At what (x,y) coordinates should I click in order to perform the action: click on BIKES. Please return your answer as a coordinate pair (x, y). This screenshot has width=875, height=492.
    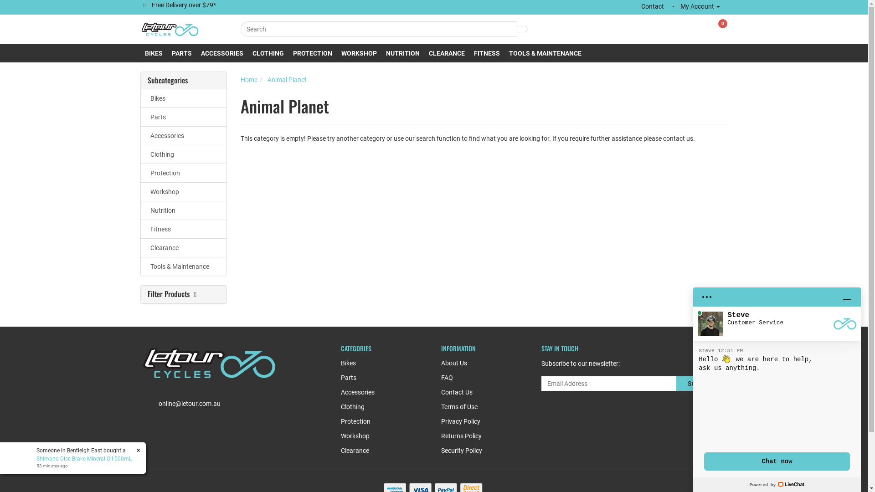
    Looking at the image, I should click on (154, 53).